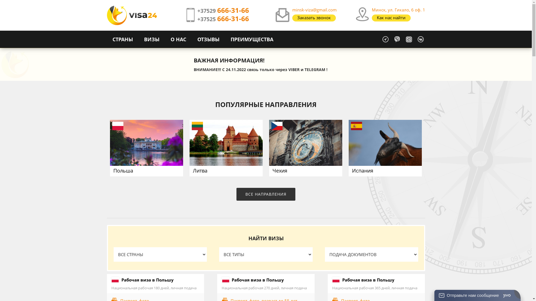 This screenshot has height=301, width=536. I want to click on +37529 666-31-66, so click(223, 11).